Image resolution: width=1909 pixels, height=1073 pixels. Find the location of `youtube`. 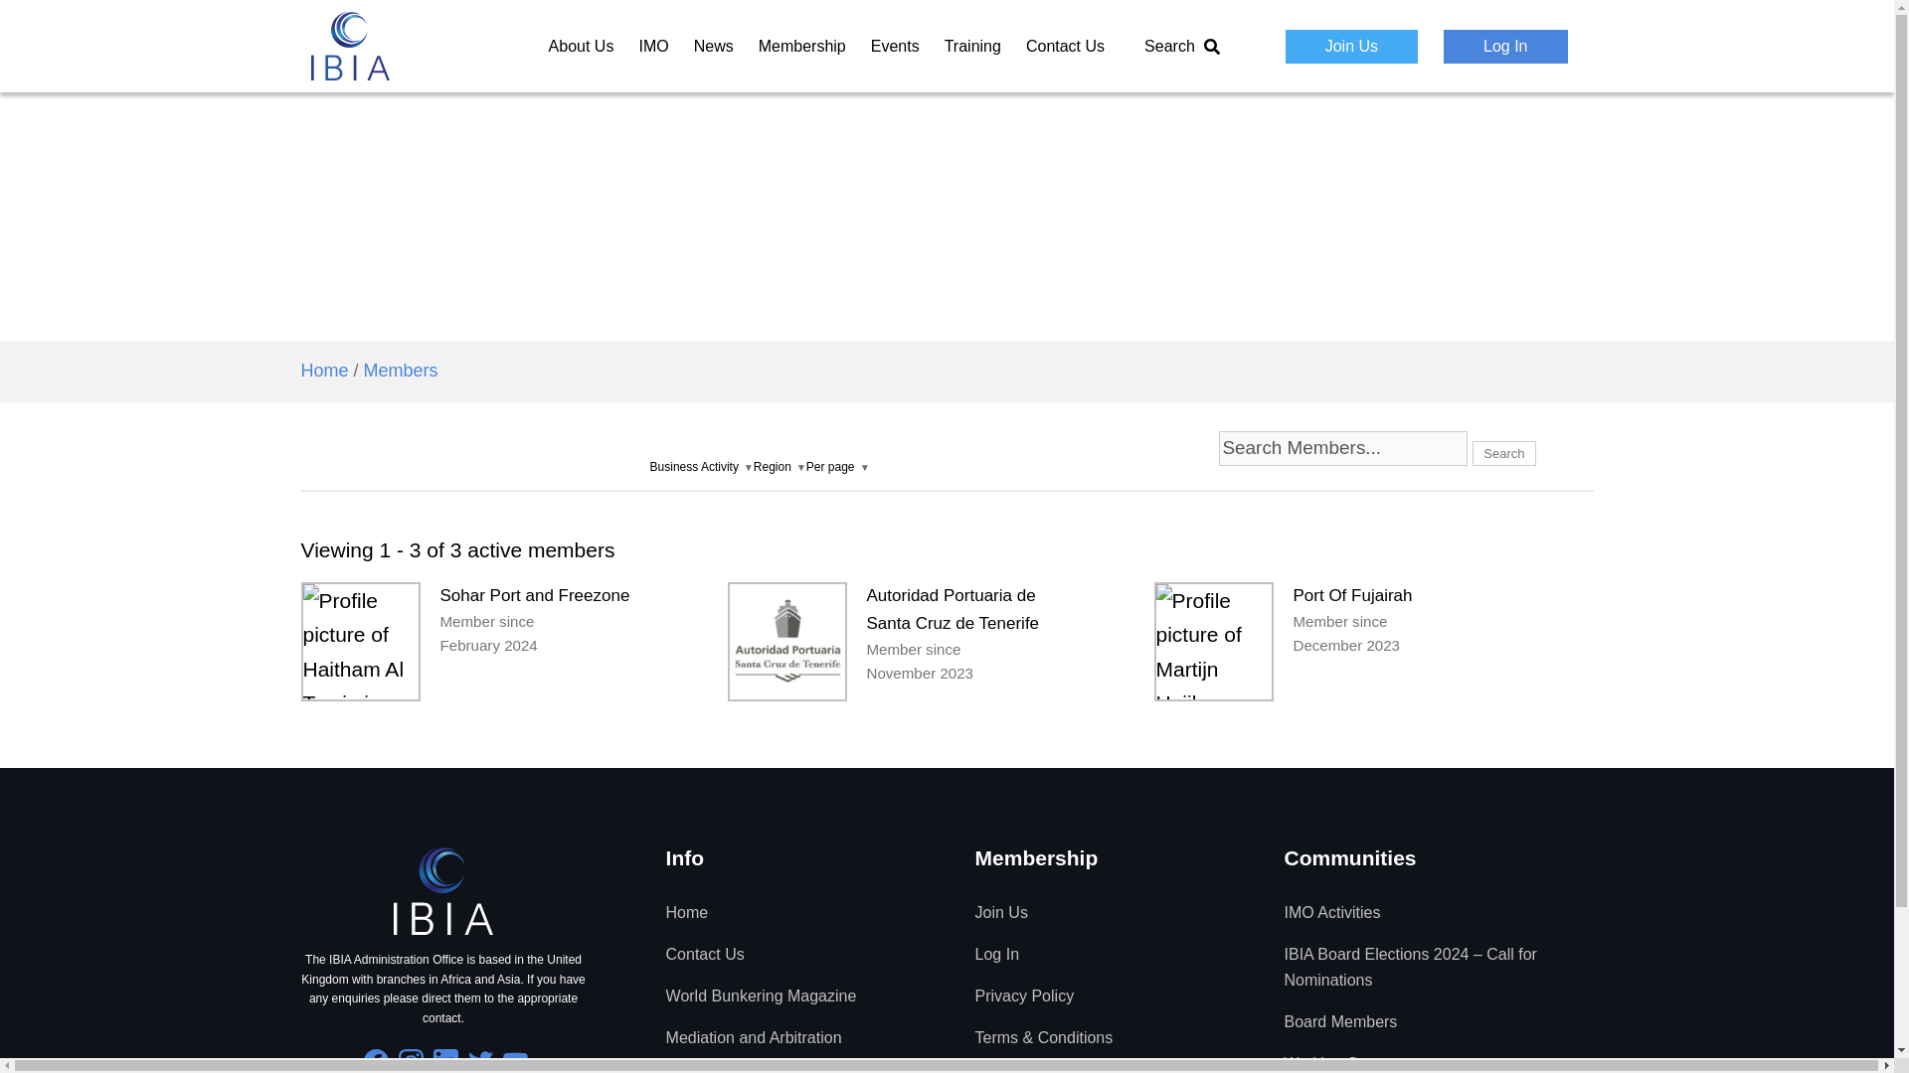

youtube is located at coordinates (515, 1061).